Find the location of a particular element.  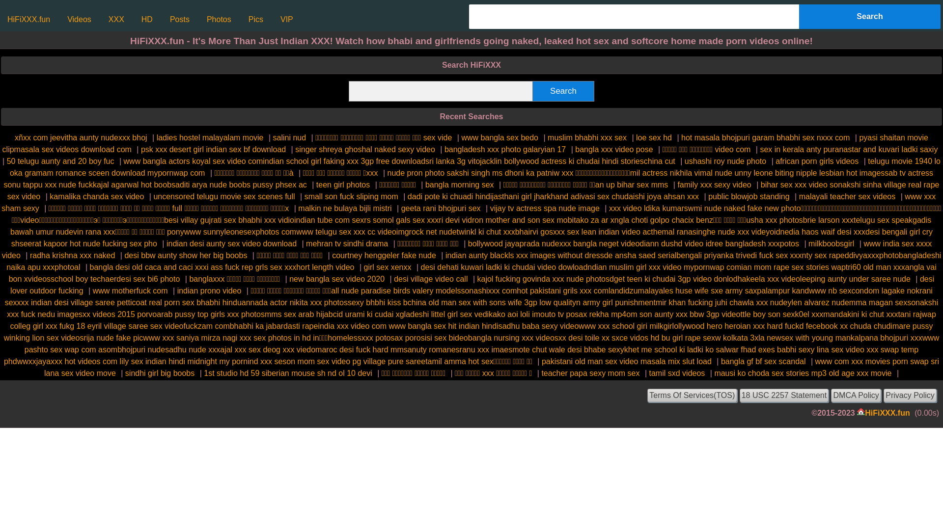

Pics is located at coordinates (256, 20).